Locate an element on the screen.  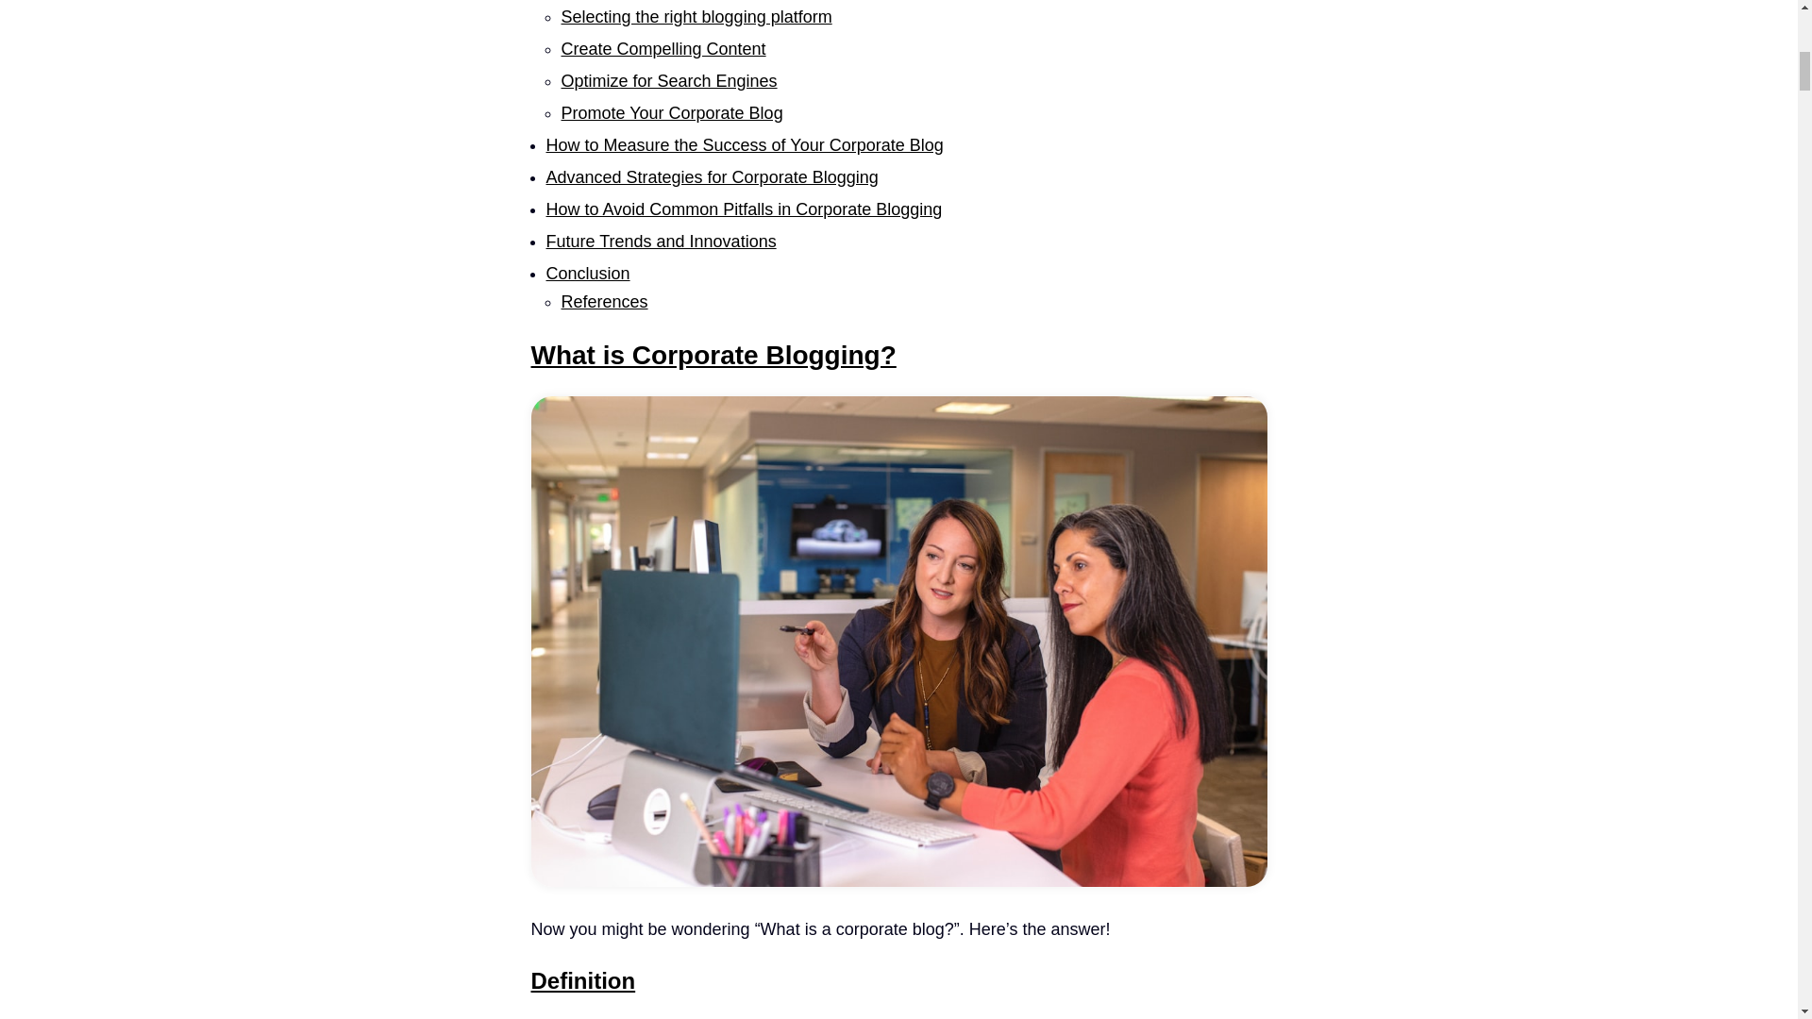
Advanced Strategies for Corporate Blogging is located at coordinates (711, 177).